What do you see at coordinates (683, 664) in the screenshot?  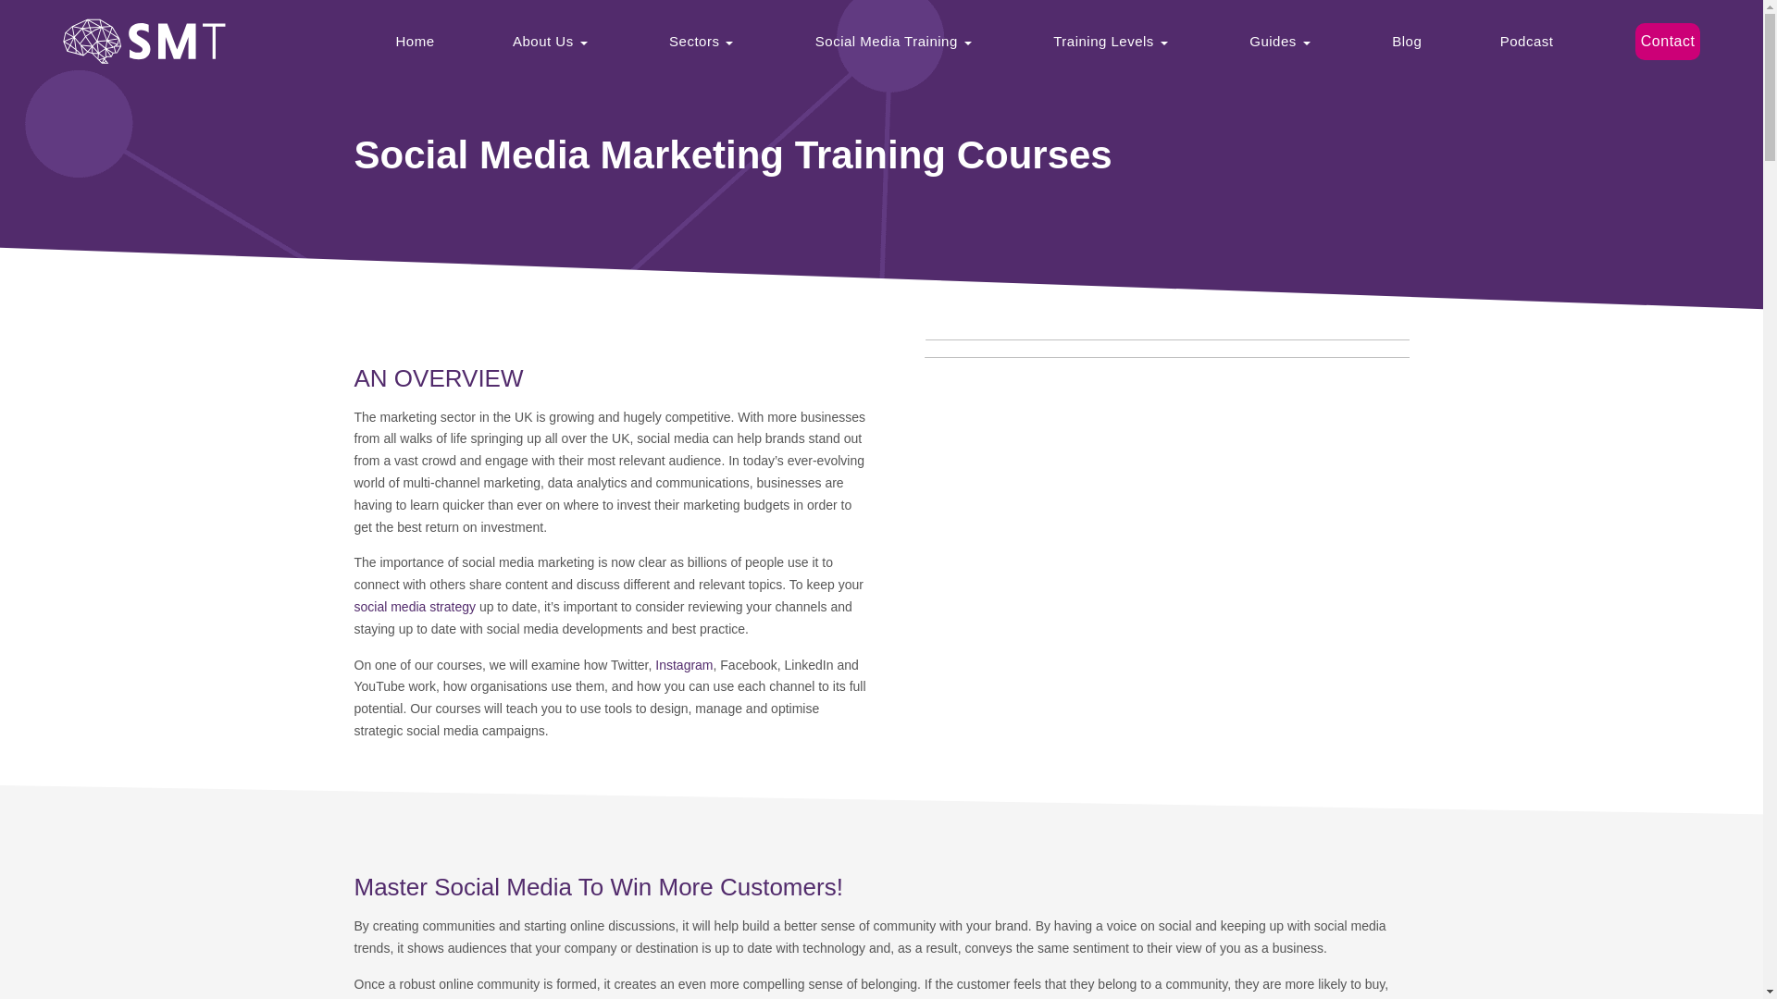 I see `Instagram` at bounding box center [683, 664].